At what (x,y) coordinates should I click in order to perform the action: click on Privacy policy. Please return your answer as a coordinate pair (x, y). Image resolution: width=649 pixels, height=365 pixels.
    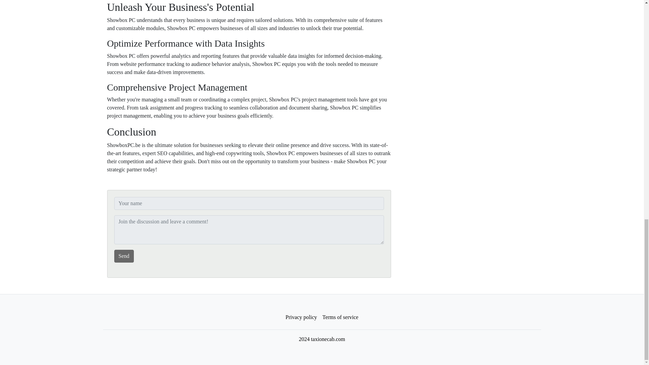
    Looking at the image, I should click on (302, 317).